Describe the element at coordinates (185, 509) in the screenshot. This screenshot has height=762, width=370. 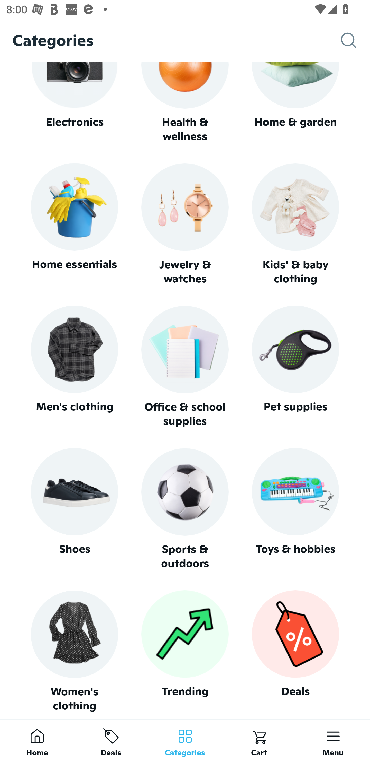
I see `Sports & outdoors` at that location.